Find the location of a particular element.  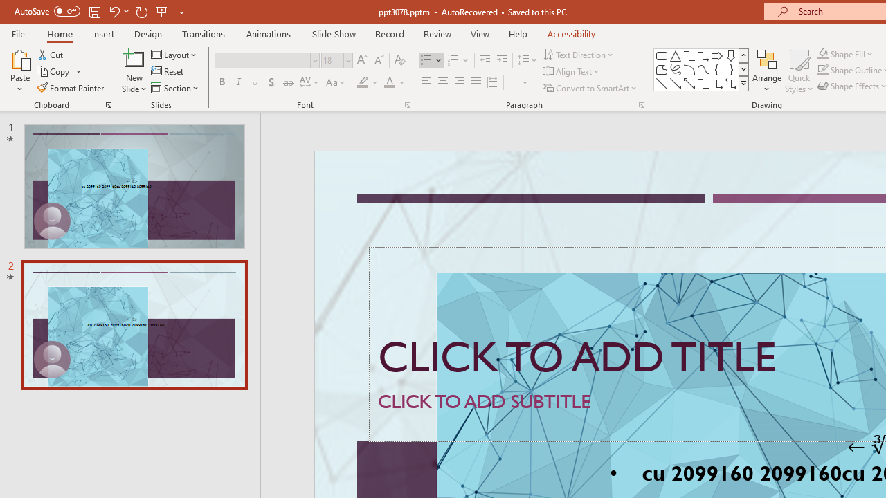

Strikethrough is located at coordinates (288, 83).